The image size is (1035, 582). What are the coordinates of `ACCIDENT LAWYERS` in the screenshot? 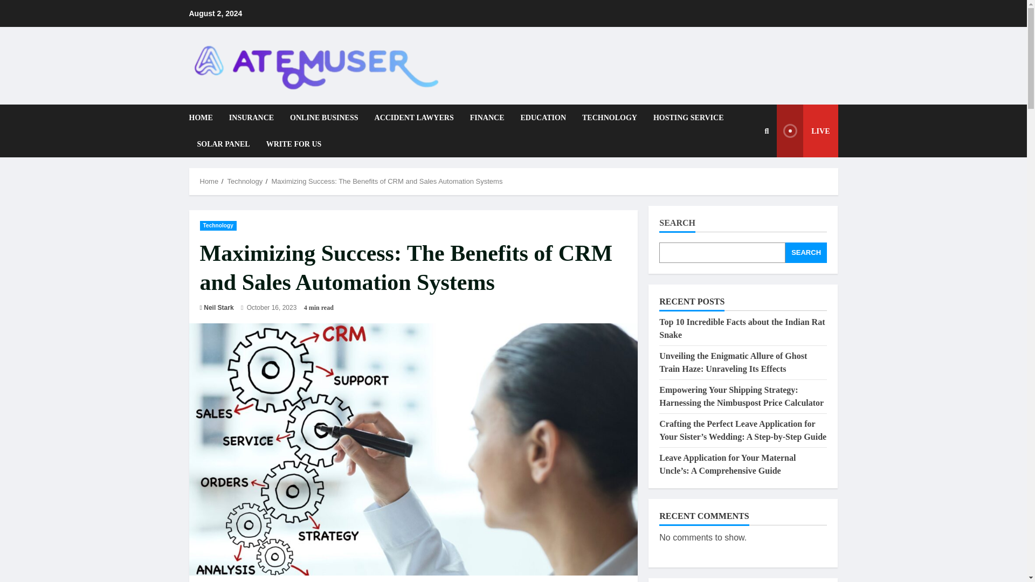 It's located at (414, 117).